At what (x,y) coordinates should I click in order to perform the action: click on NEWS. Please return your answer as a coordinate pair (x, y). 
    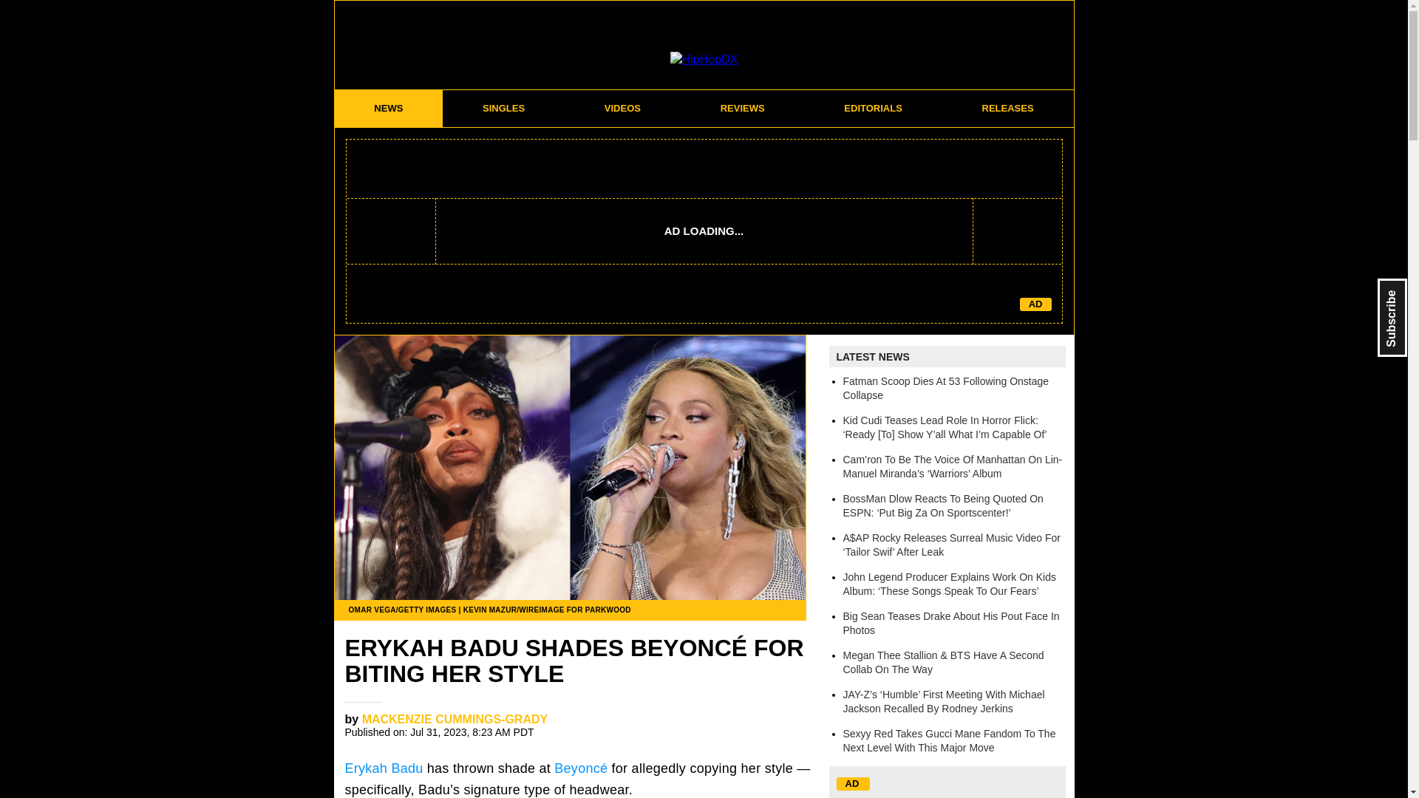
    Looking at the image, I should click on (388, 108).